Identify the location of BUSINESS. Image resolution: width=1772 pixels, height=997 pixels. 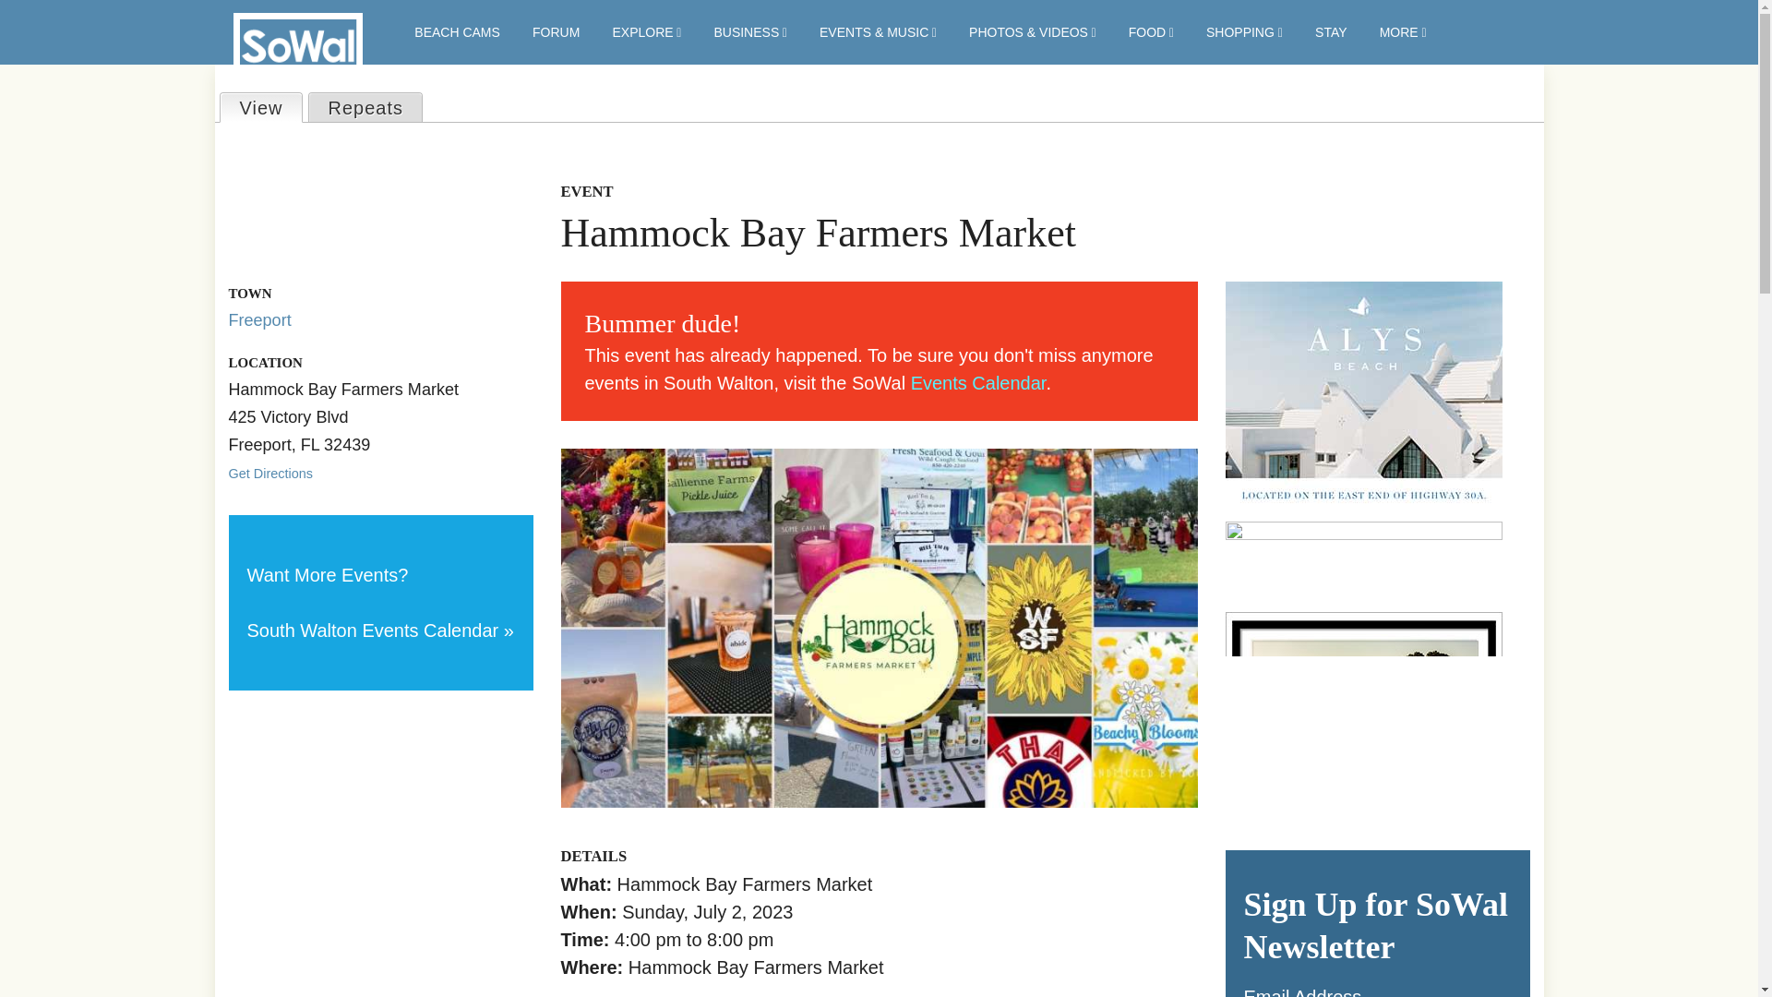
(749, 33).